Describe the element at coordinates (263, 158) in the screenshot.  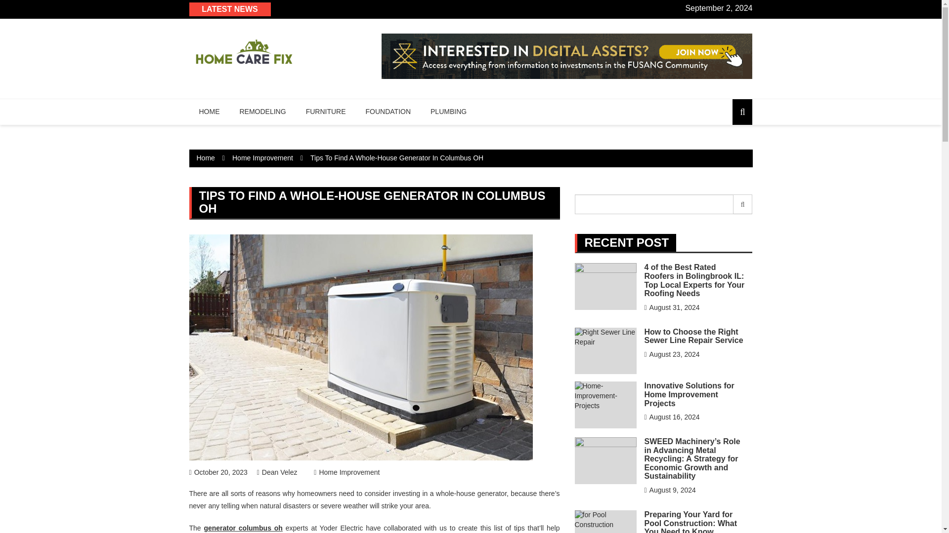
I see `Home Improvement` at that location.